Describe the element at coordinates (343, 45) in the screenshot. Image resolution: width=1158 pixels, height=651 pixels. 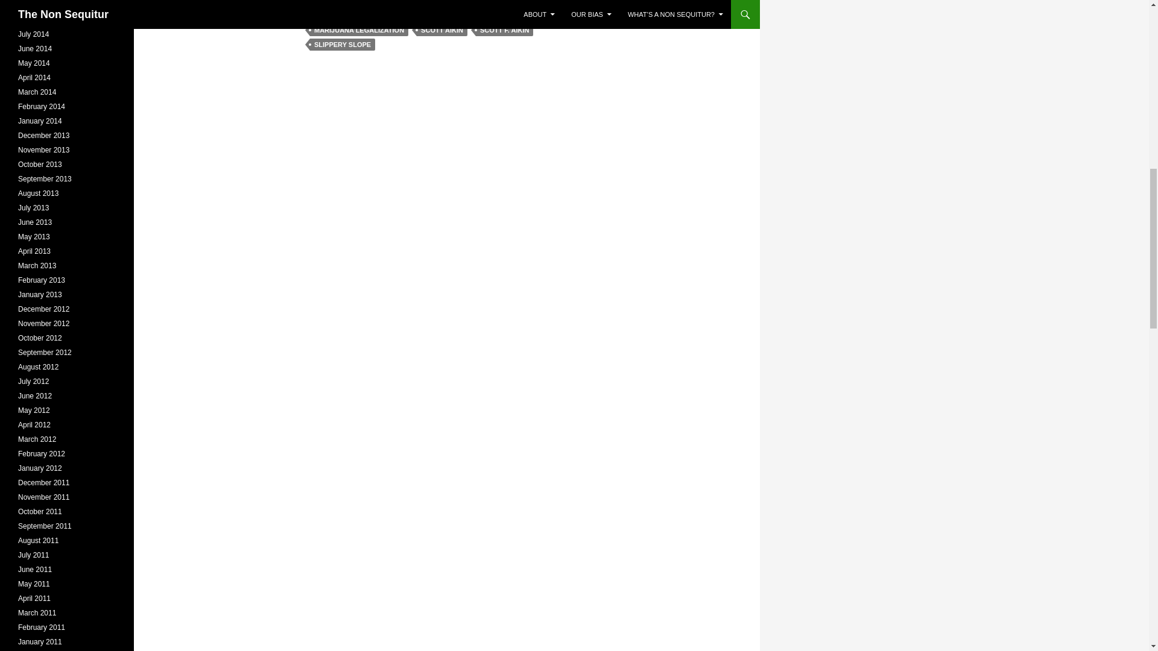
I see `SLIPPERY SLOPE` at that location.